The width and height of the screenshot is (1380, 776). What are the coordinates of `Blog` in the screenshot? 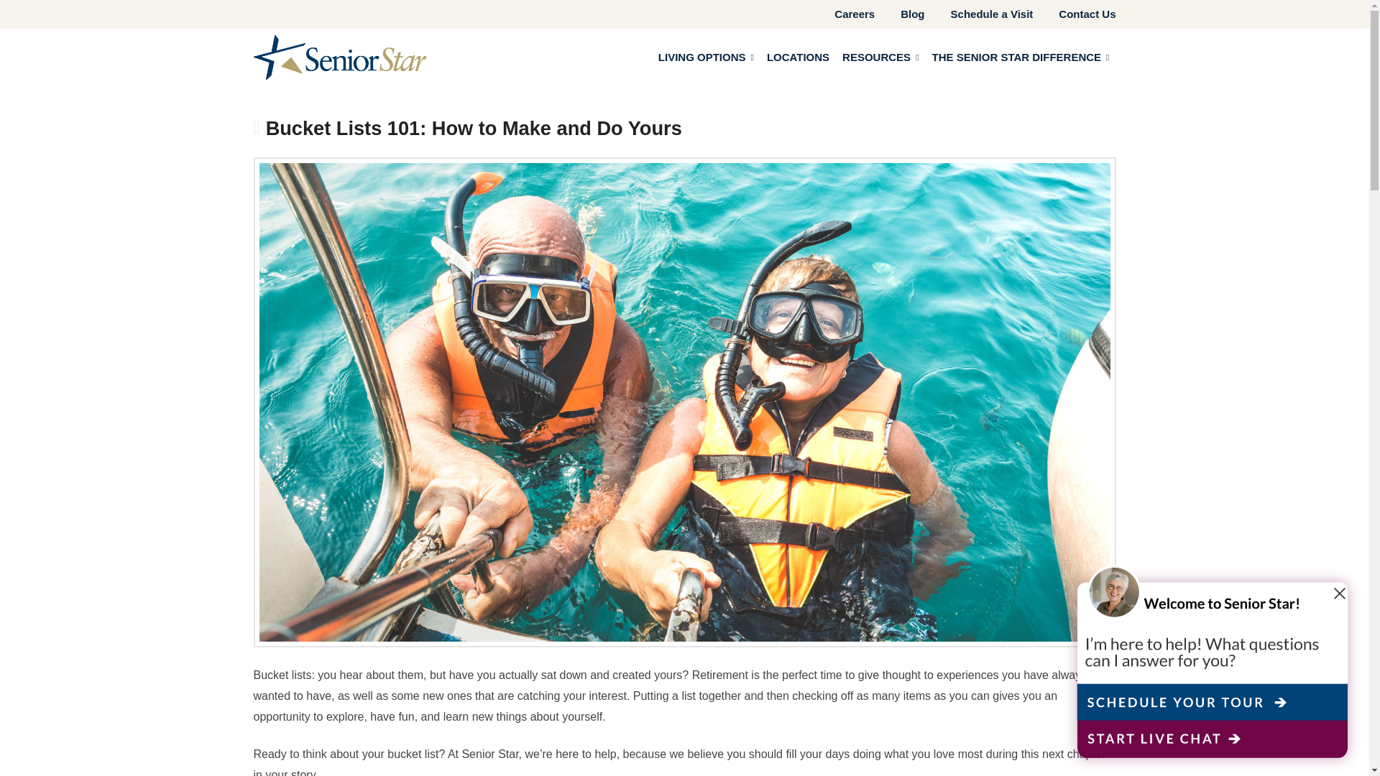 It's located at (900, 14).